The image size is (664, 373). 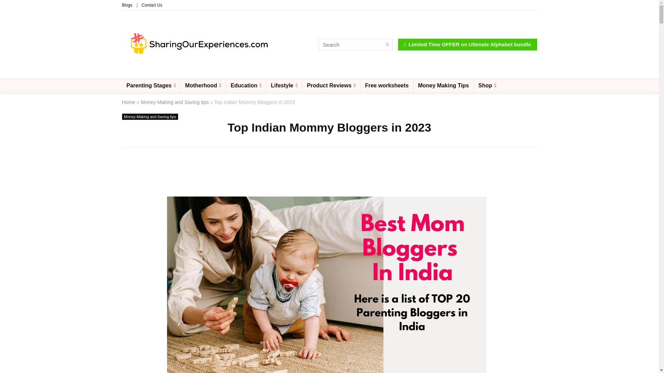 I want to click on Lifestyle, so click(x=284, y=86).